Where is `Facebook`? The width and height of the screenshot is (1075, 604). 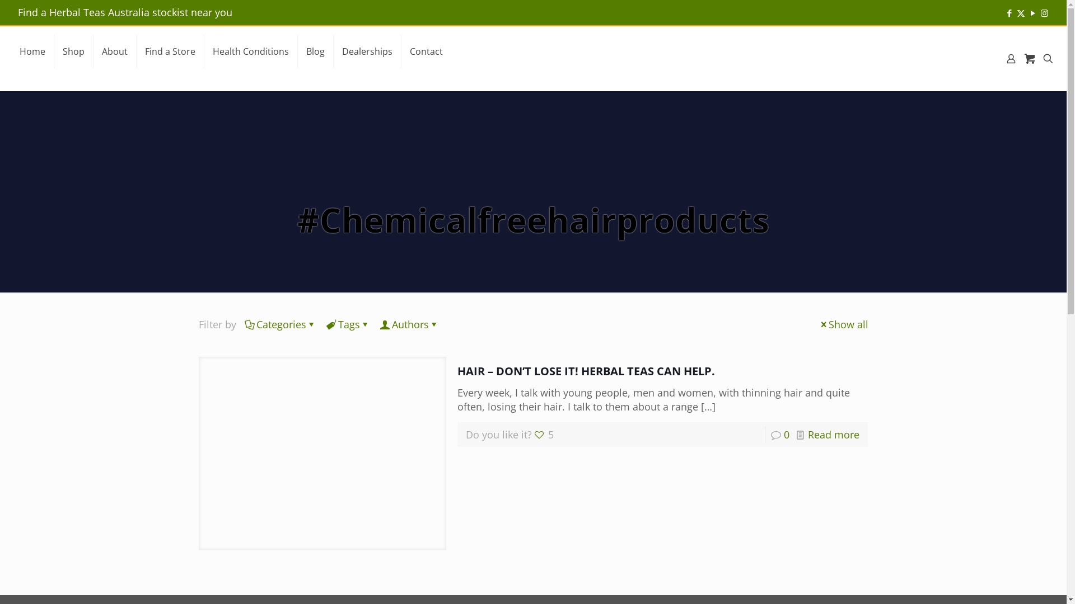 Facebook is located at coordinates (1009, 13).